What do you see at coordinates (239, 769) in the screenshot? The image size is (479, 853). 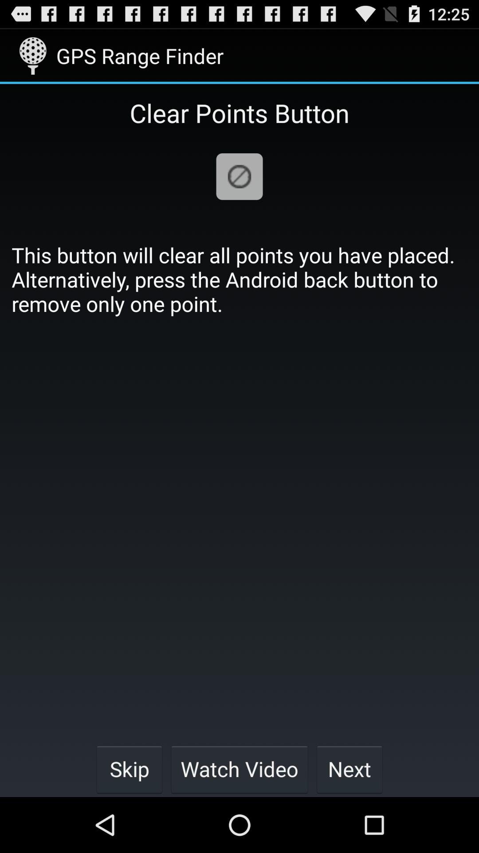 I see `choose item next to skip item` at bounding box center [239, 769].